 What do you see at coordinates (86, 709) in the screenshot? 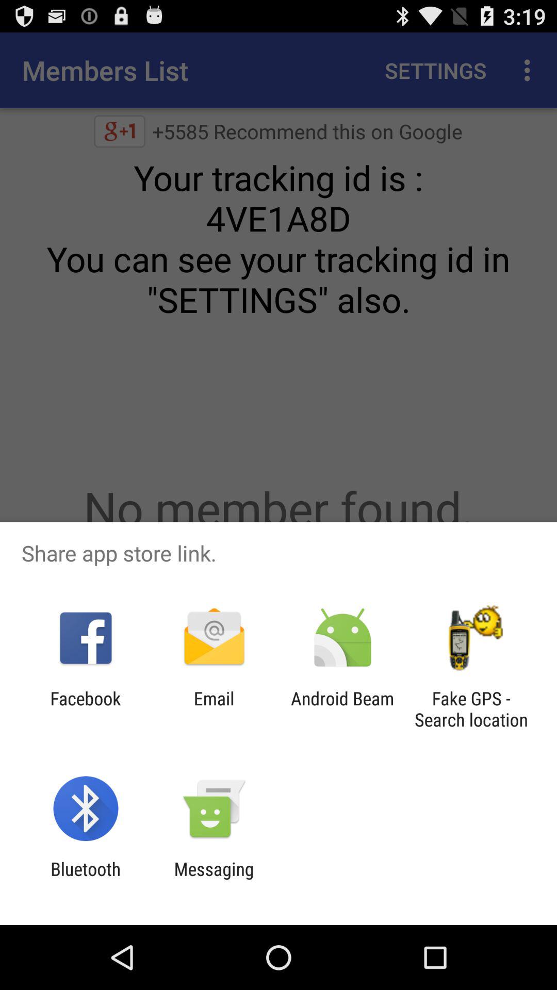
I see `click item next to the email item` at bounding box center [86, 709].